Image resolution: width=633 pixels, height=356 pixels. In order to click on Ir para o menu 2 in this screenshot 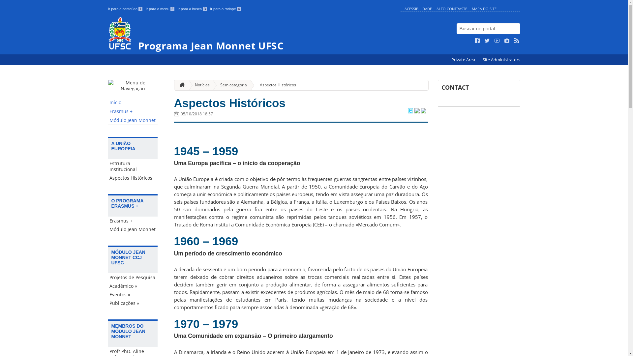, I will do `click(160, 9)`.